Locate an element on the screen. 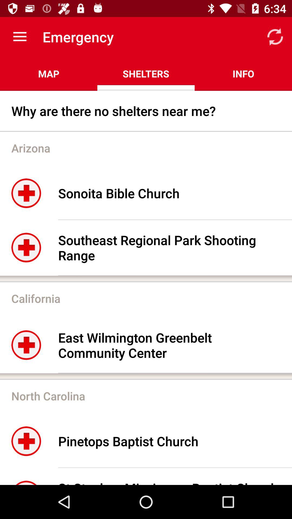 The width and height of the screenshot is (292, 519). swipe to map is located at coordinates (49, 74).